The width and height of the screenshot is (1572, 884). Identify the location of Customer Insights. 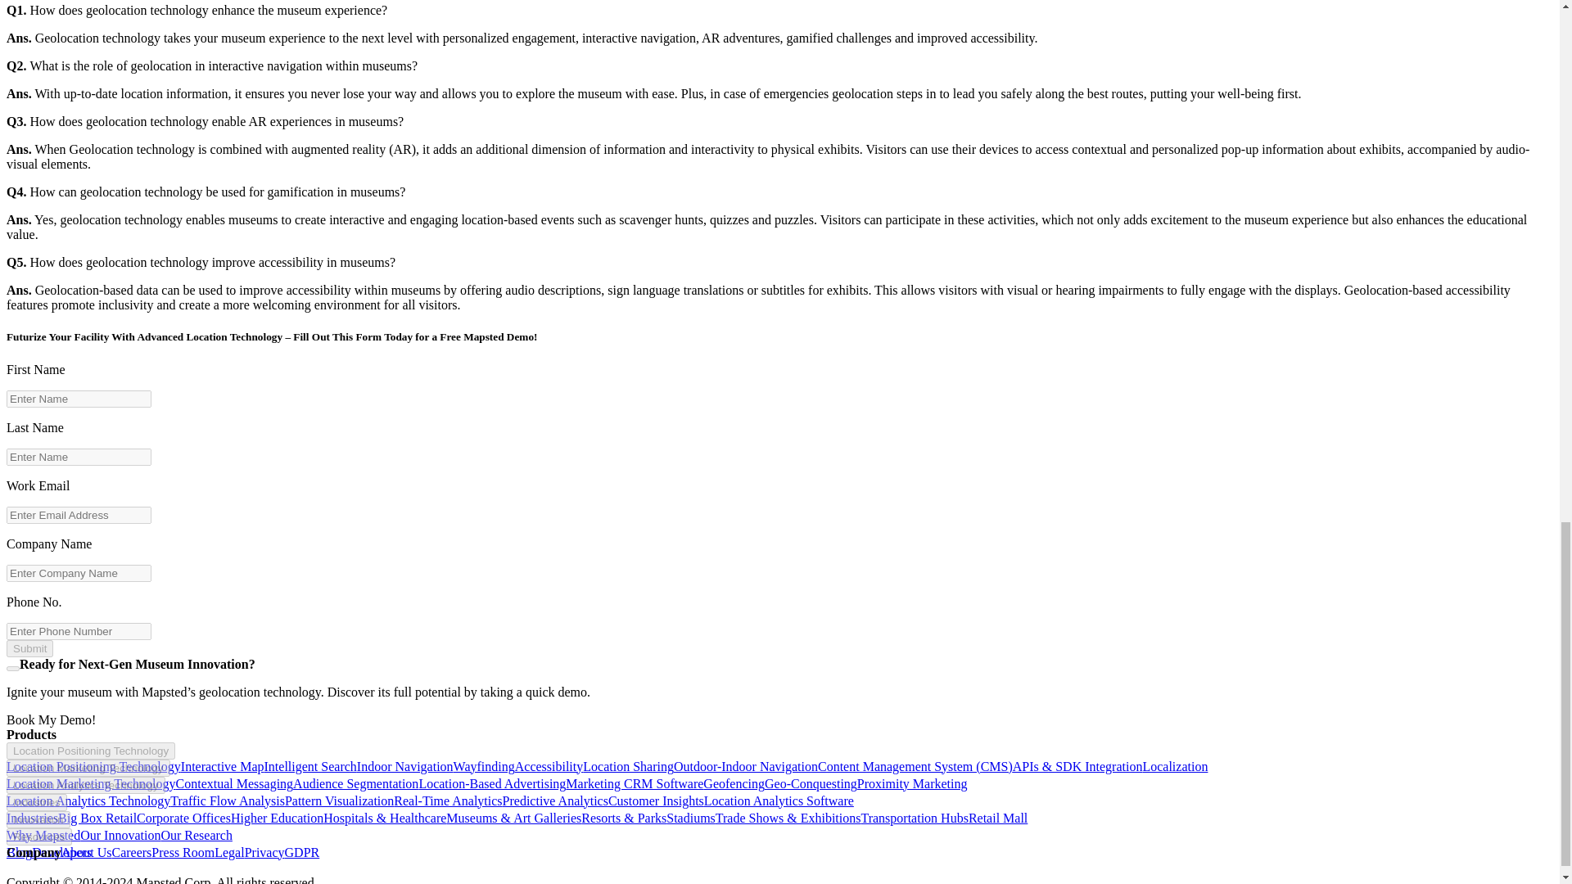
(657, 801).